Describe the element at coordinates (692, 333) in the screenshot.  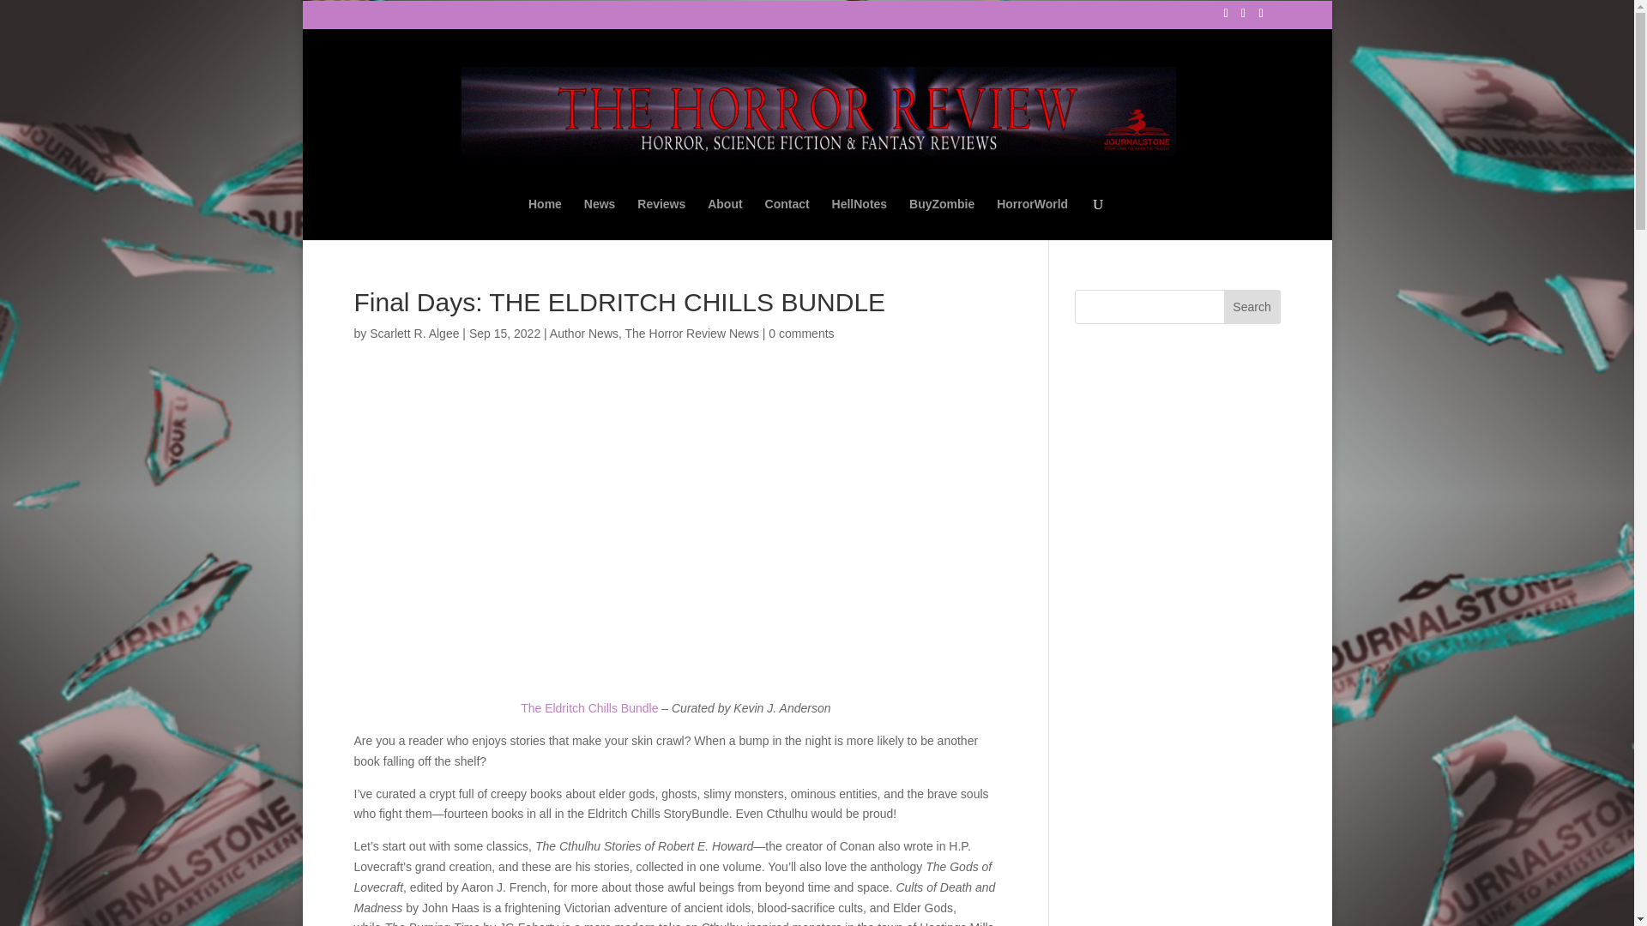
I see `The Horror Review News` at that location.